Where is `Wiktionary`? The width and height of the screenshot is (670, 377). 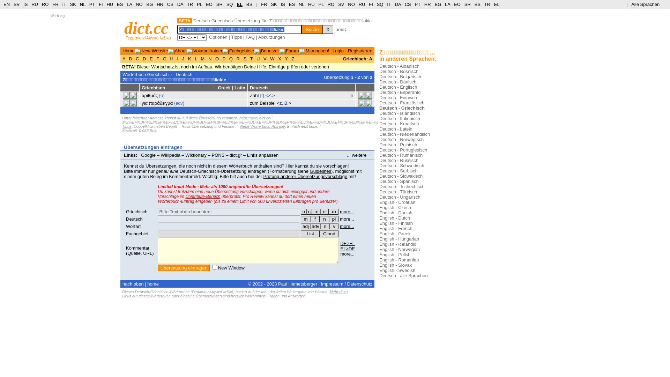 Wiktionary is located at coordinates (196, 155).